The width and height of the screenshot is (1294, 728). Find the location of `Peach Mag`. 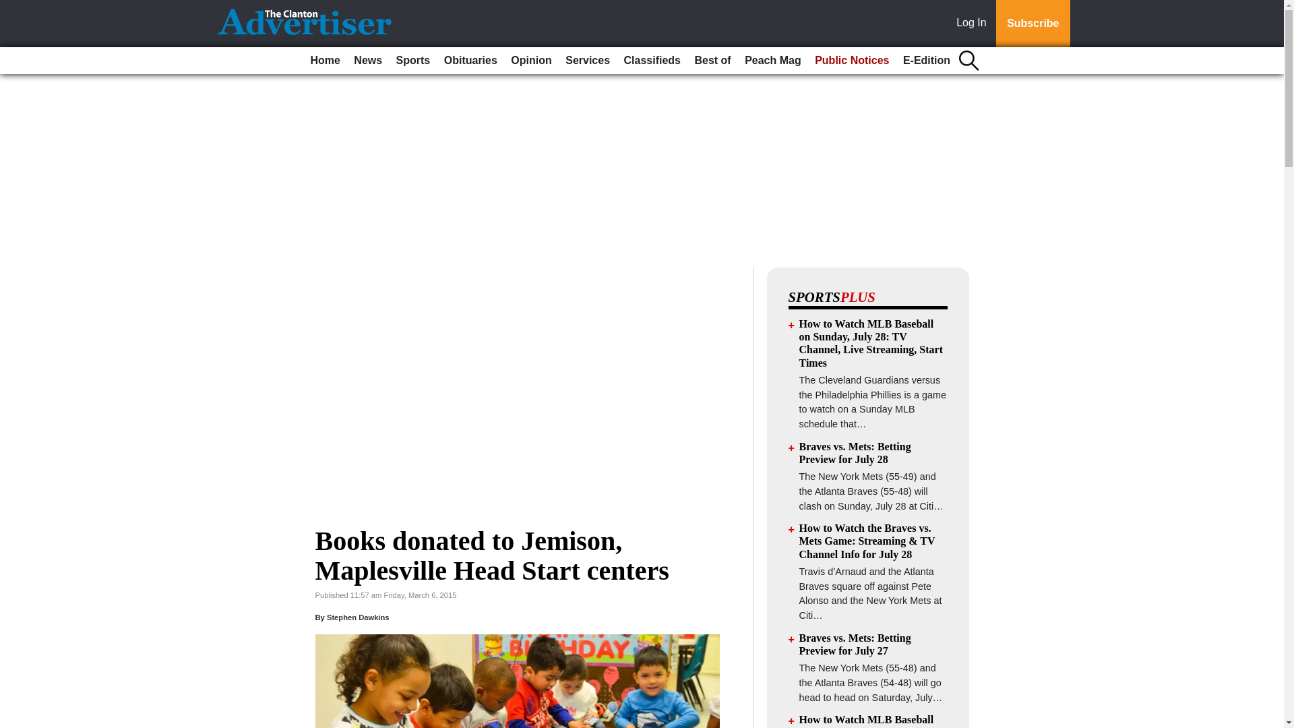

Peach Mag is located at coordinates (772, 61).